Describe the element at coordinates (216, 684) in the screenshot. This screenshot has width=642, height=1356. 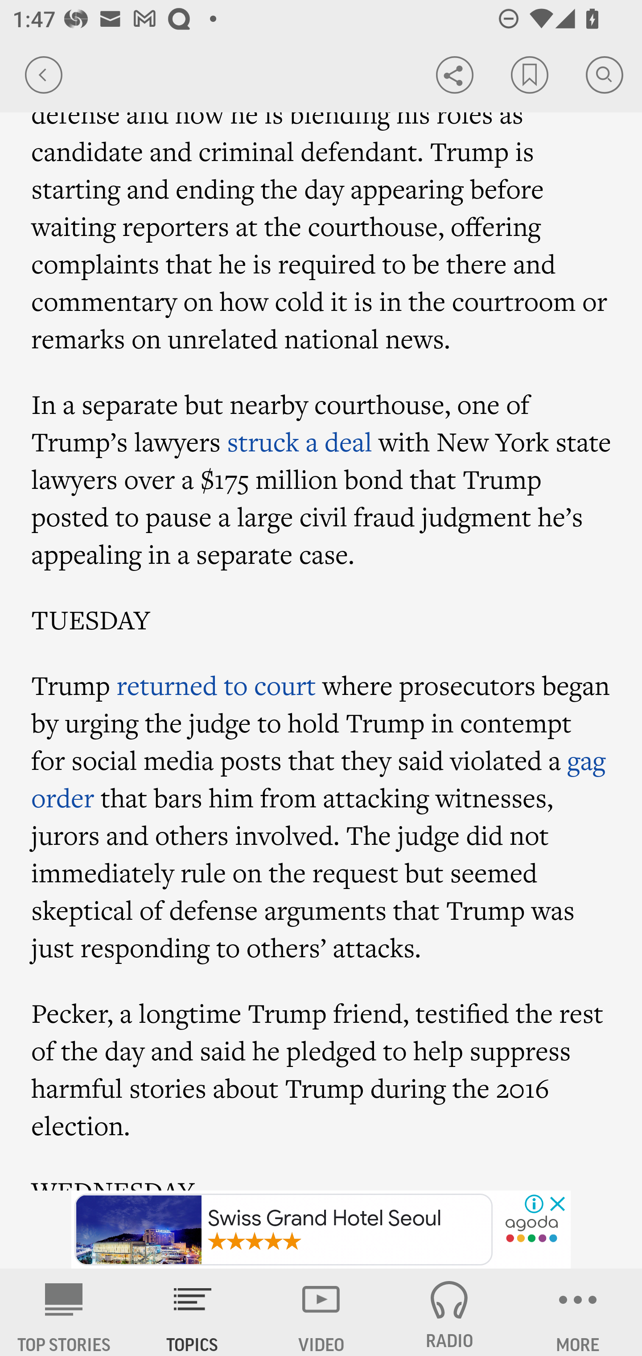
I see `returned to court` at that location.